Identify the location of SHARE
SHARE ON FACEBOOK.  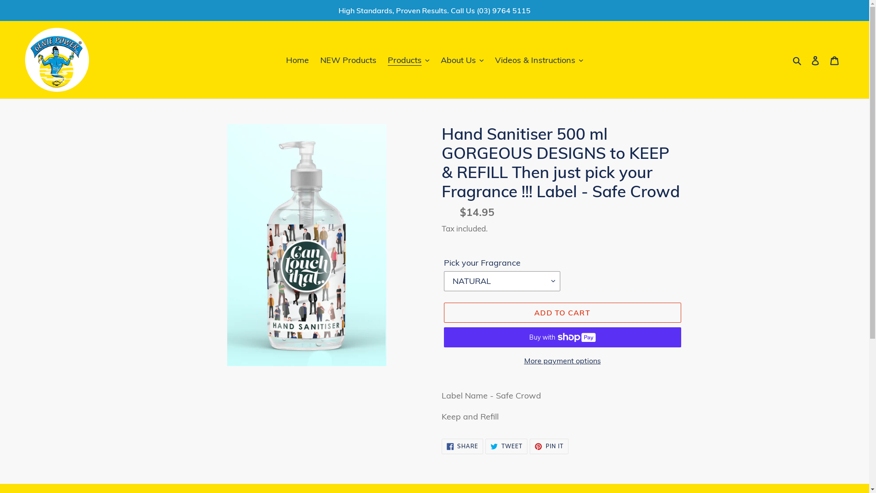
(463, 446).